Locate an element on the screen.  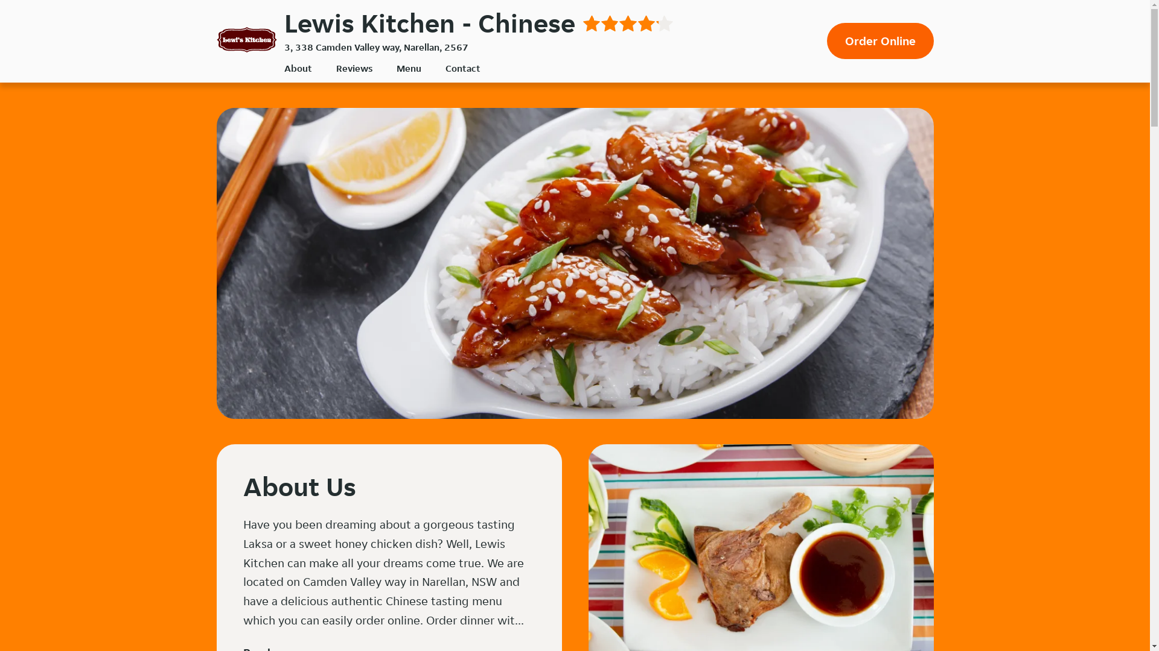
About is located at coordinates (298, 69).